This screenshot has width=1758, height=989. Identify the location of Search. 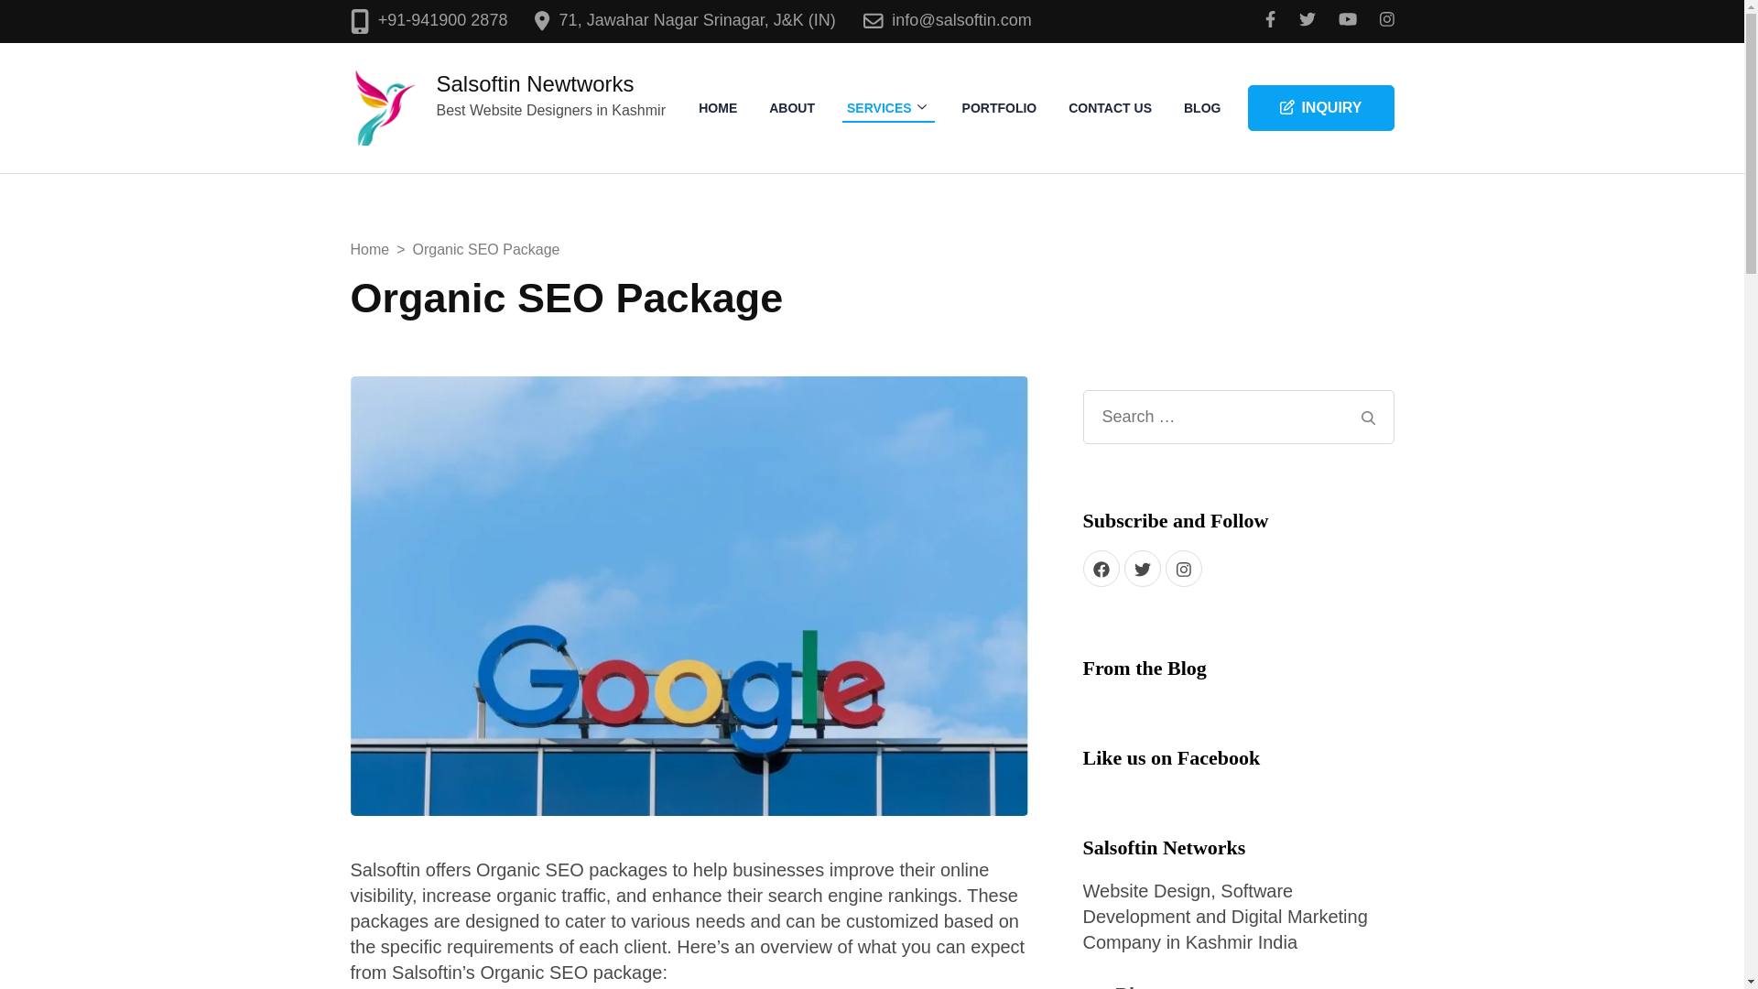
(1368, 418).